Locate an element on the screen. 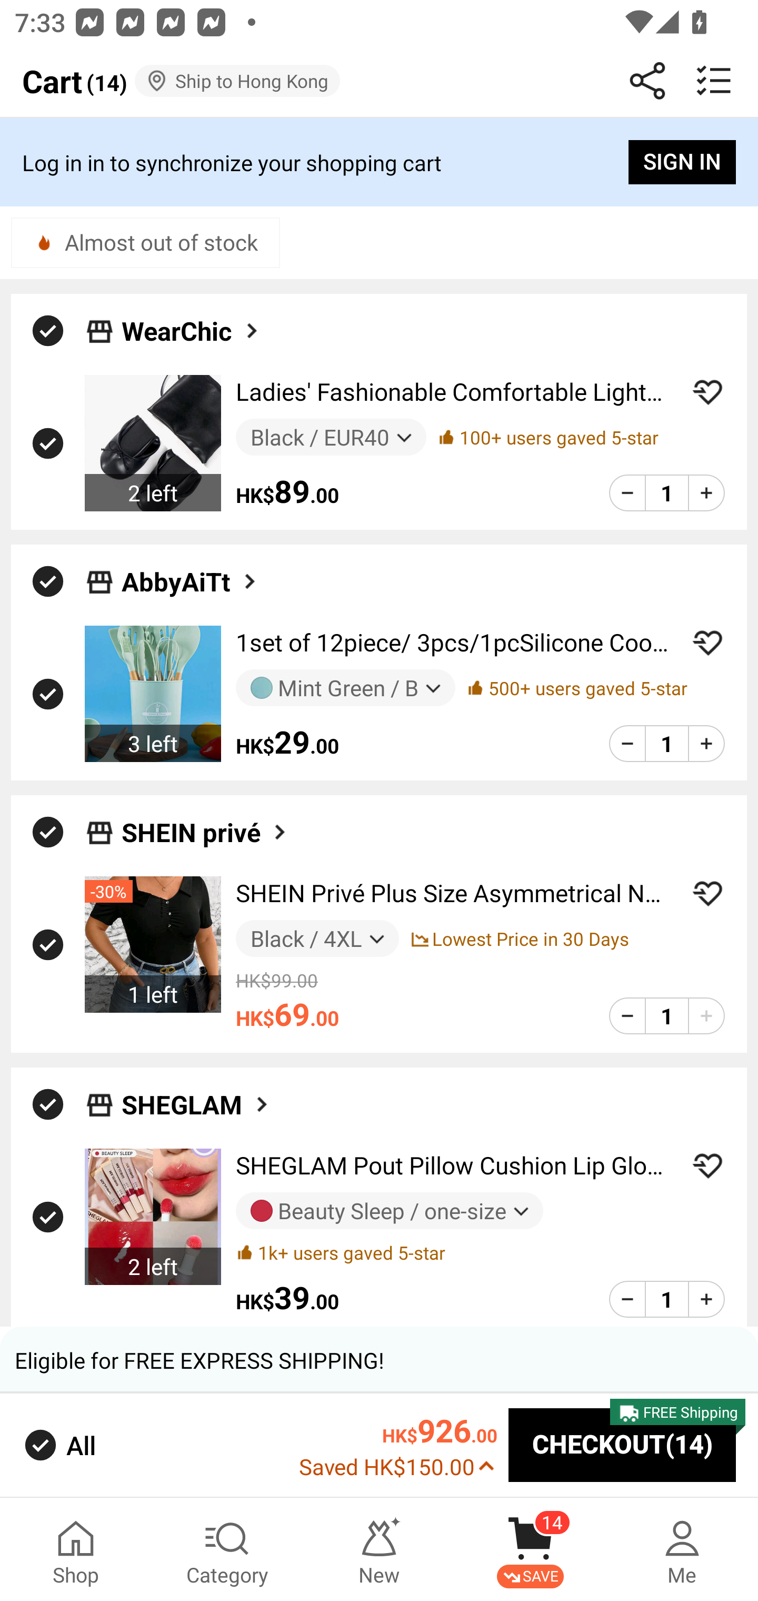  ADD TO WISHLIST is located at coordinates (707, 1165).